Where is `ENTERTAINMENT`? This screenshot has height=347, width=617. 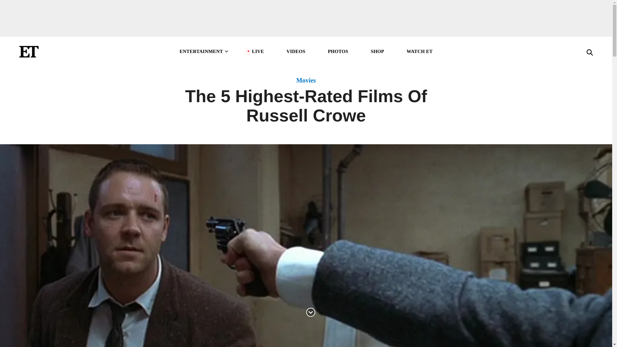
ENTERTAINMENT is located at coordinates (204, 51).